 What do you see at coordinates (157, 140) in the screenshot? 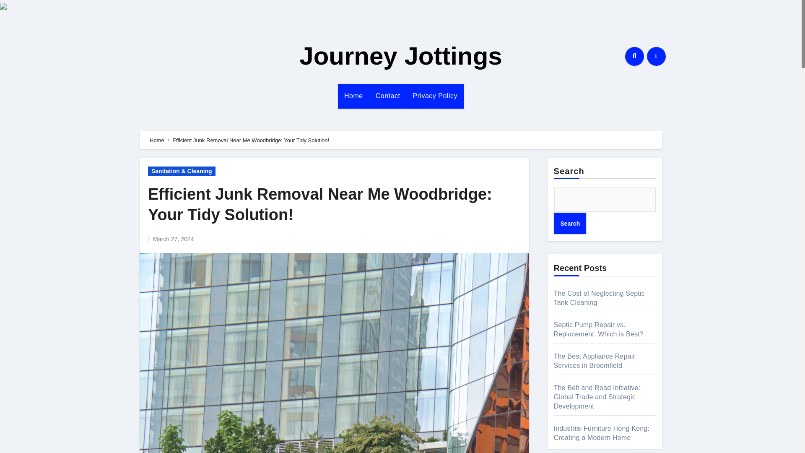
I see `Home` at bounding box center [157, 140].